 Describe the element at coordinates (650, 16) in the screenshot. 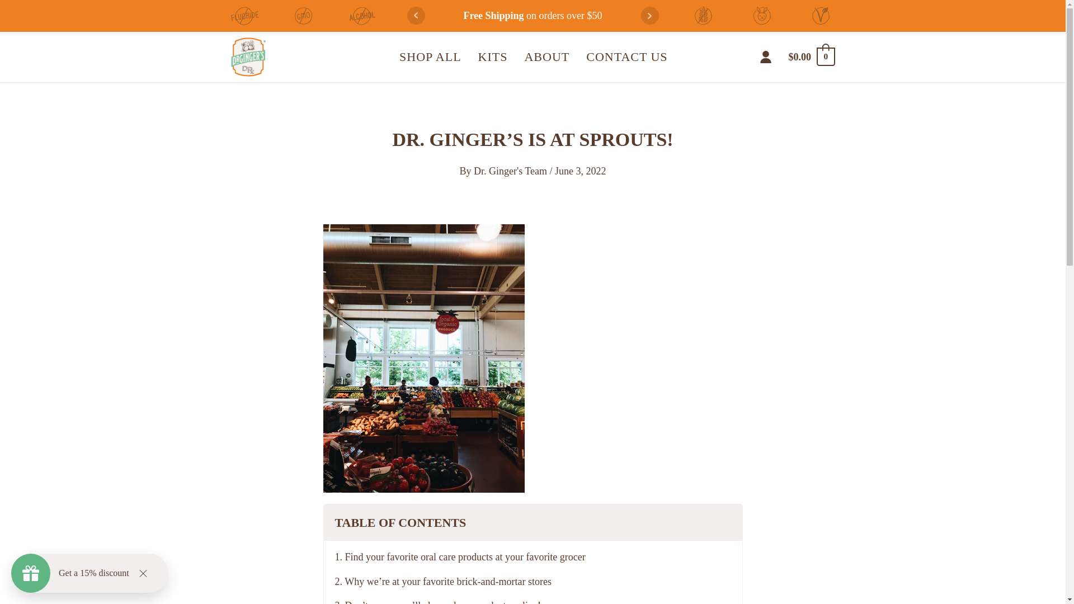

I see `Next` at that location.